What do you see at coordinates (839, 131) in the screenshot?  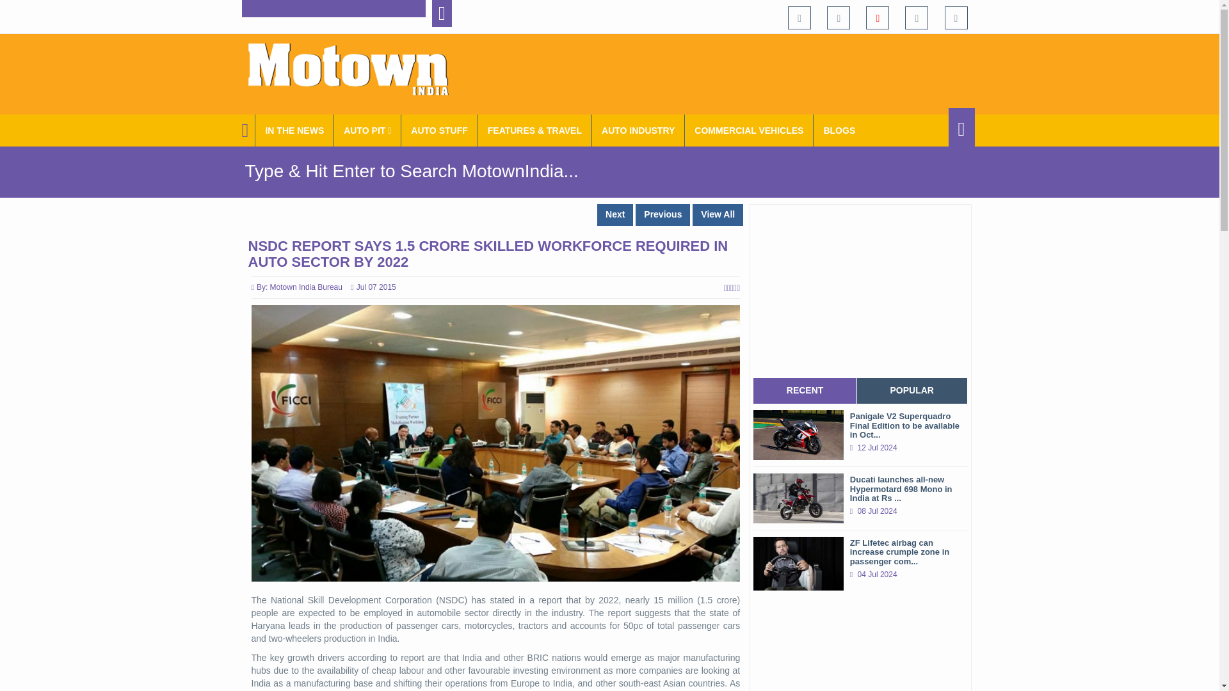 I see `BLOGS` at bounding box center [839, 131].